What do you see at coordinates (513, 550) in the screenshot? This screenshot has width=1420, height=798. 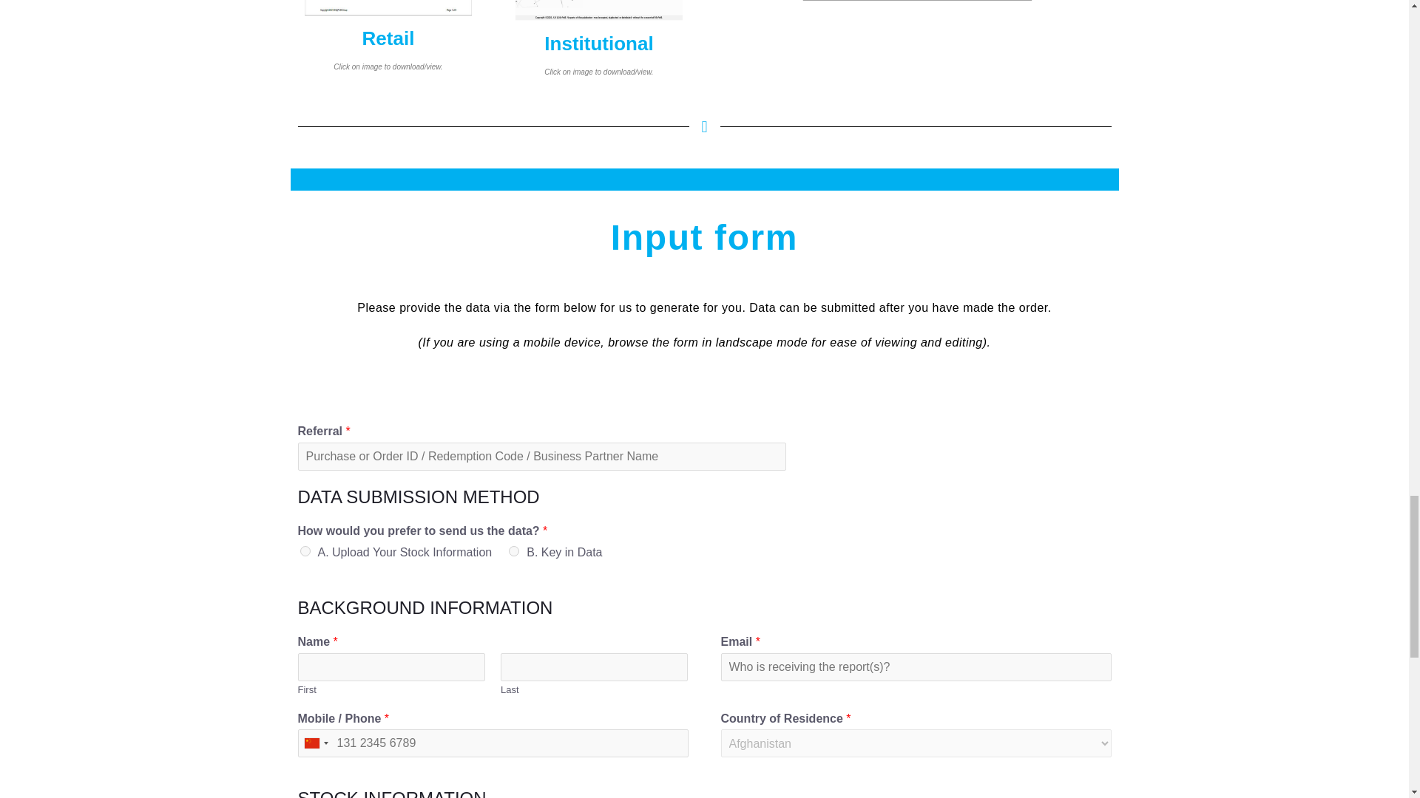 I see `B. Key in Data` at bounding box center [513, 550].